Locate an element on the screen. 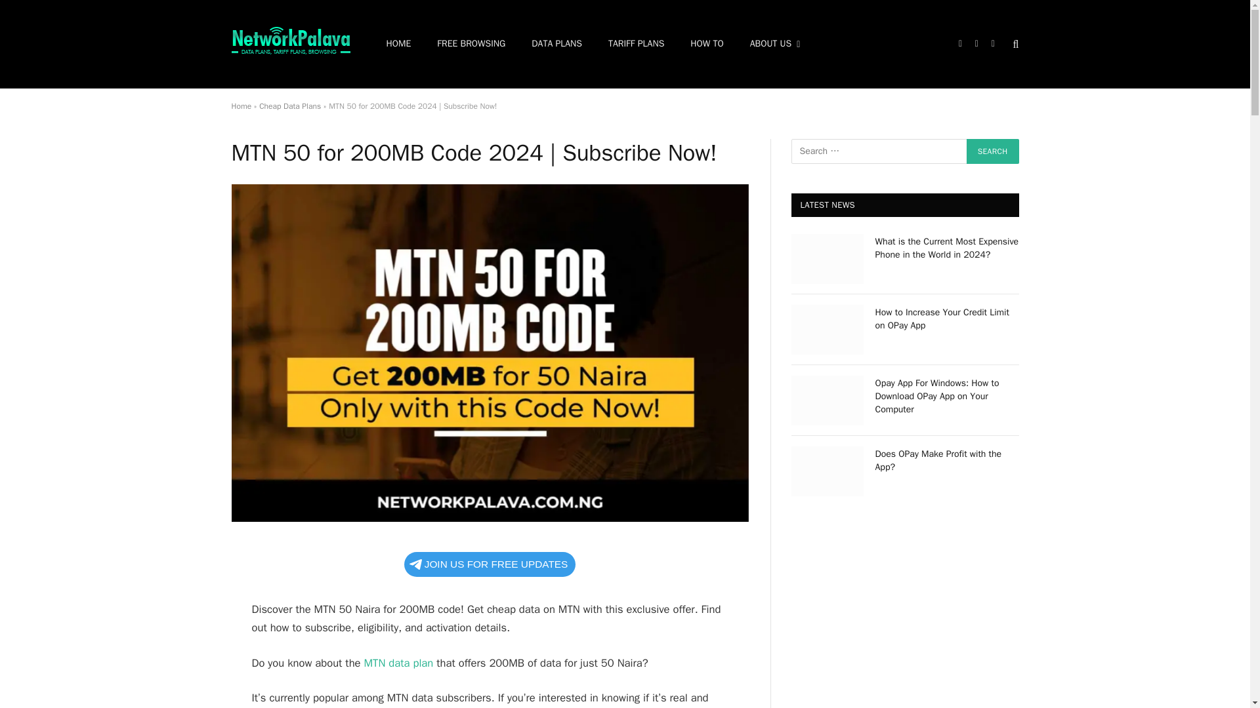 The image size is (1260, 708). Search is located at coordinates (992, 151).